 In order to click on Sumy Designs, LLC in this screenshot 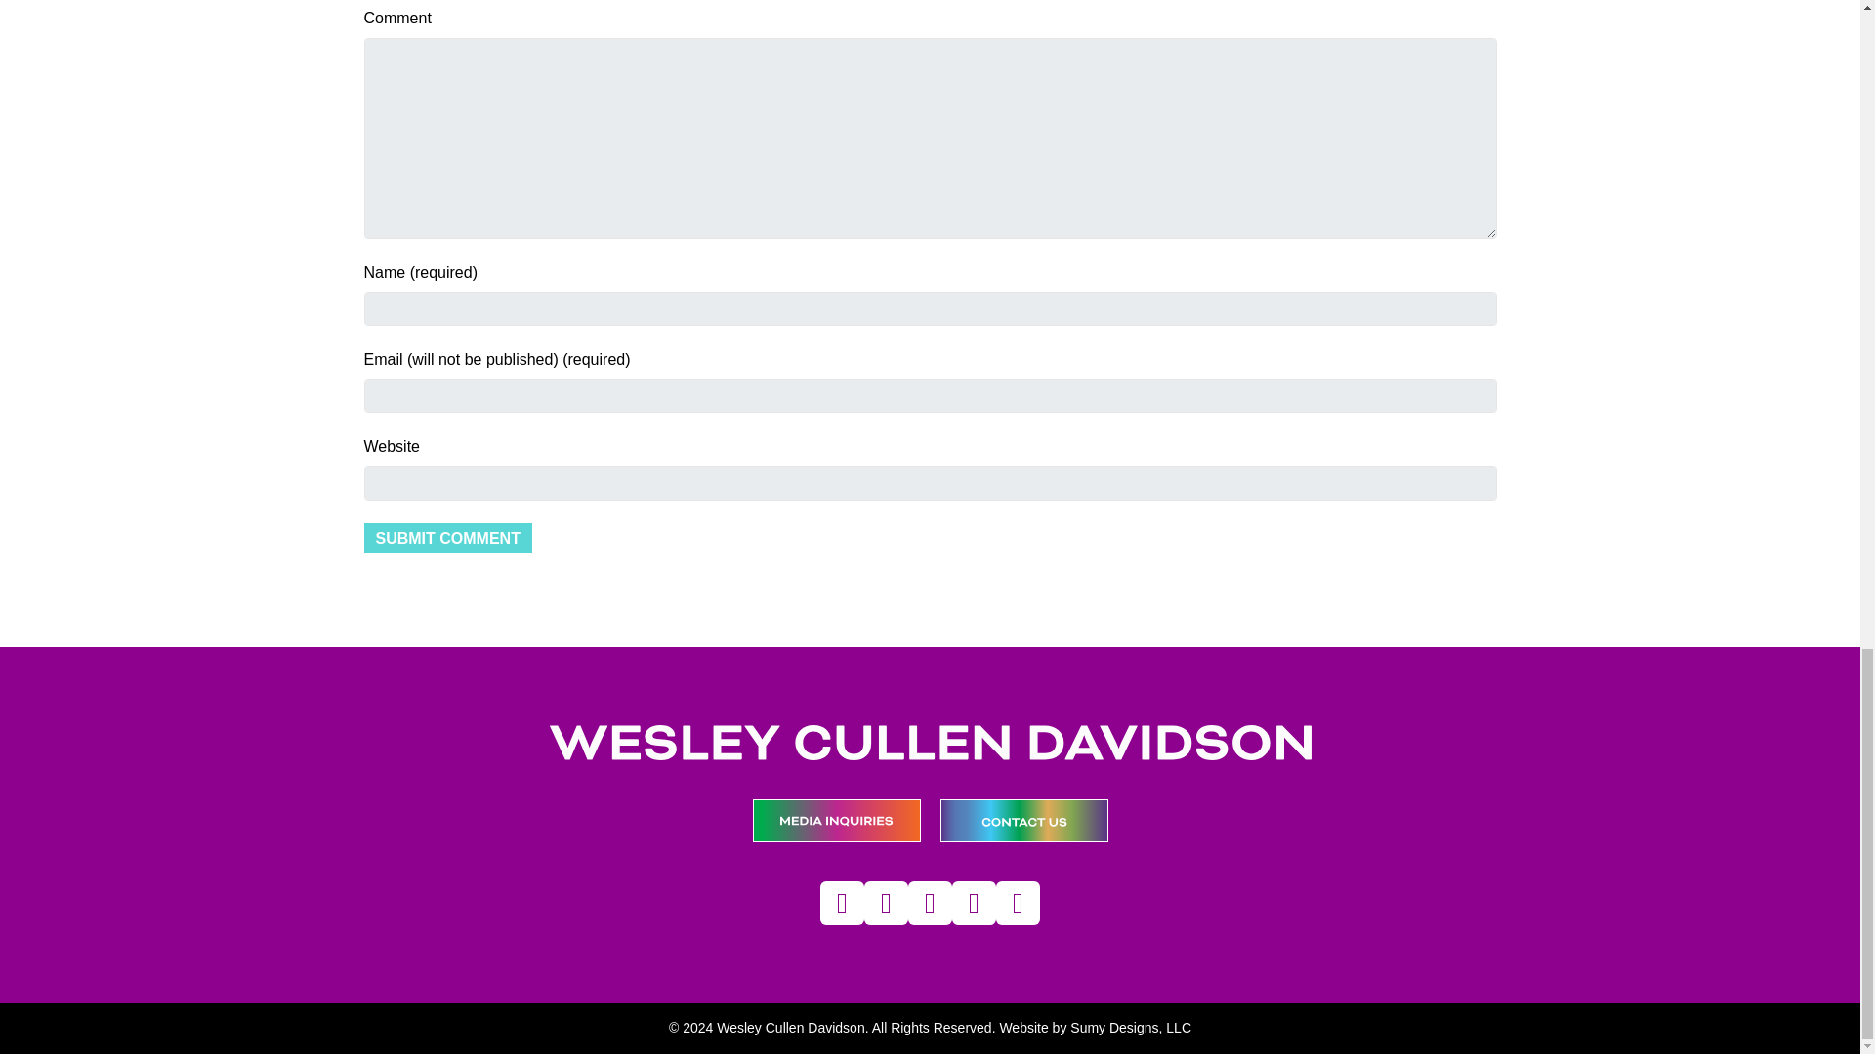, I will do `click(1131, 1027)`.